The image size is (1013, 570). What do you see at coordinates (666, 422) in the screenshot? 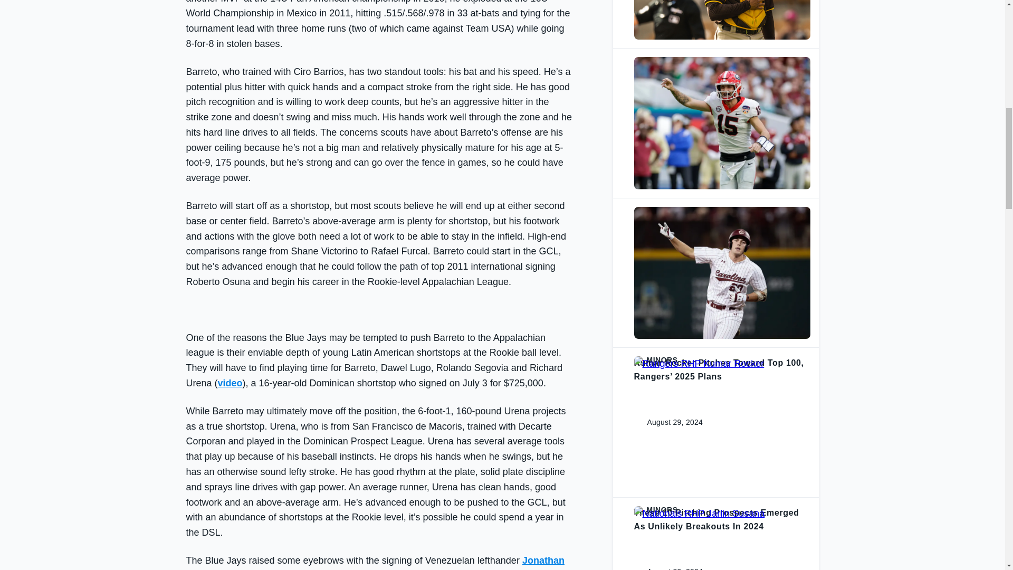
I see `Post date` at bounding box center [666, 422].